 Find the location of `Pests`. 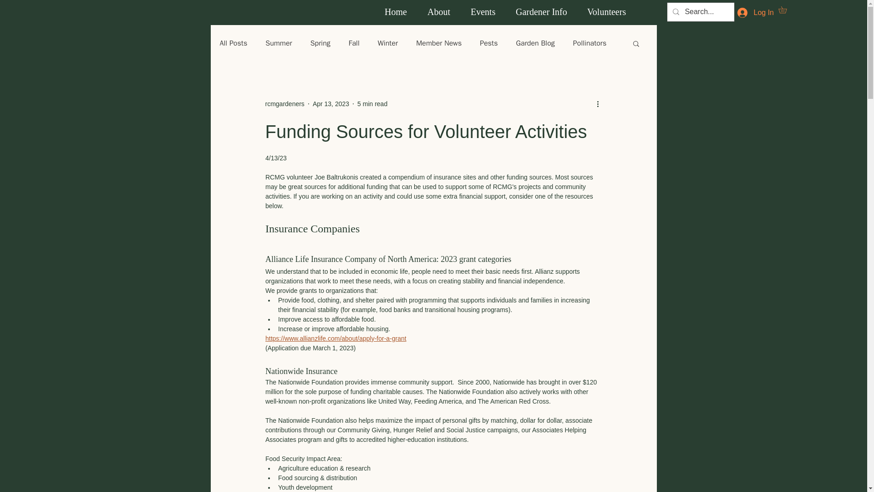

Pests is located at coordinates (488, 43).